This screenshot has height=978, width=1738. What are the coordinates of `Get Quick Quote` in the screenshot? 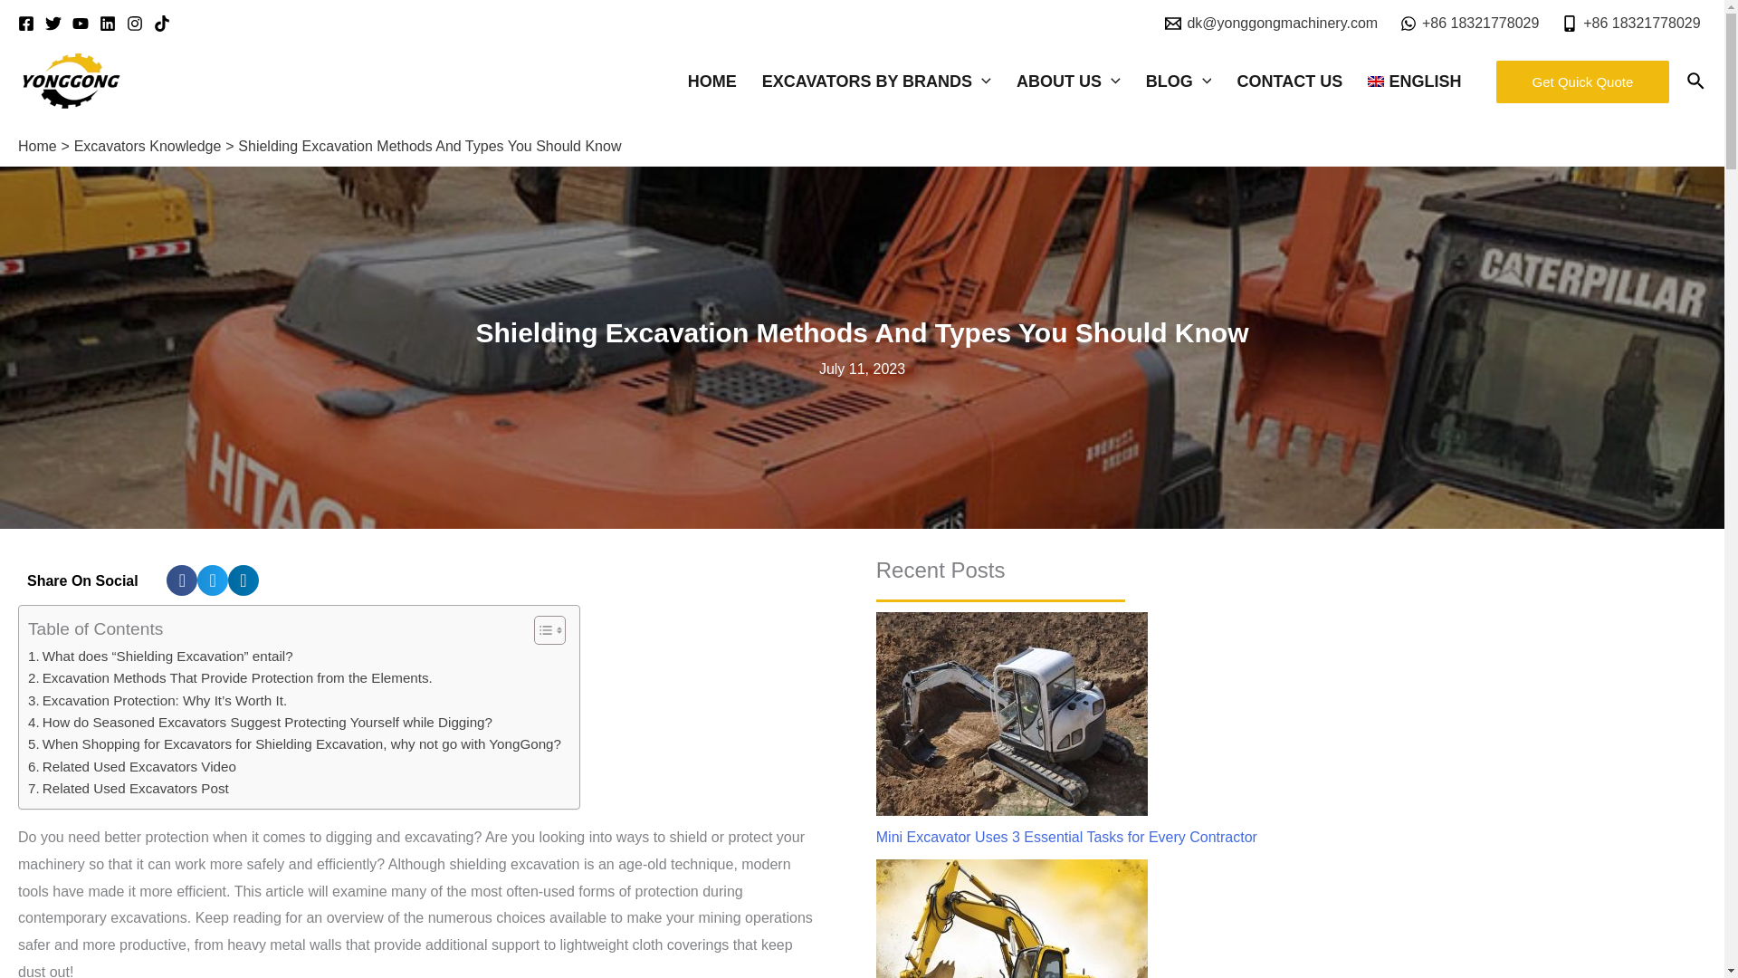 It's located at (1583, 81).